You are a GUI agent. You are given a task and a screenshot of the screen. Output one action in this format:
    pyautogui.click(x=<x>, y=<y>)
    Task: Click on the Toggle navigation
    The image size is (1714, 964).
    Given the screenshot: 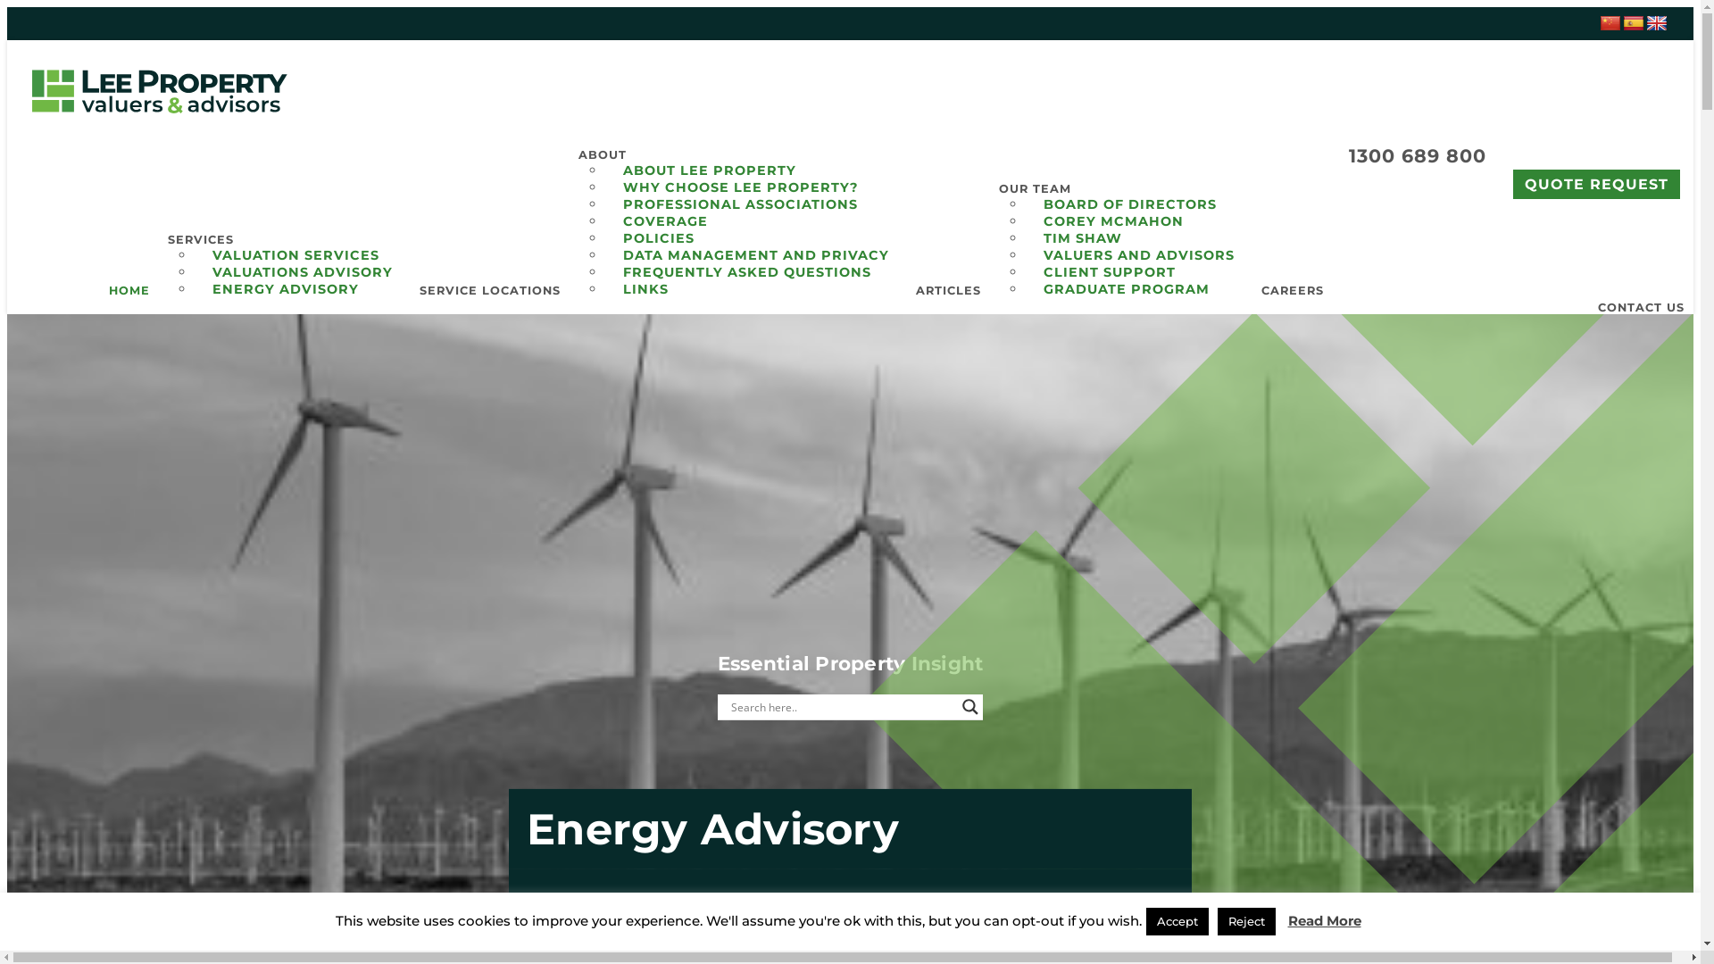 What is the action you would take?
    pyautogui.click(x=1680, y=54)
    